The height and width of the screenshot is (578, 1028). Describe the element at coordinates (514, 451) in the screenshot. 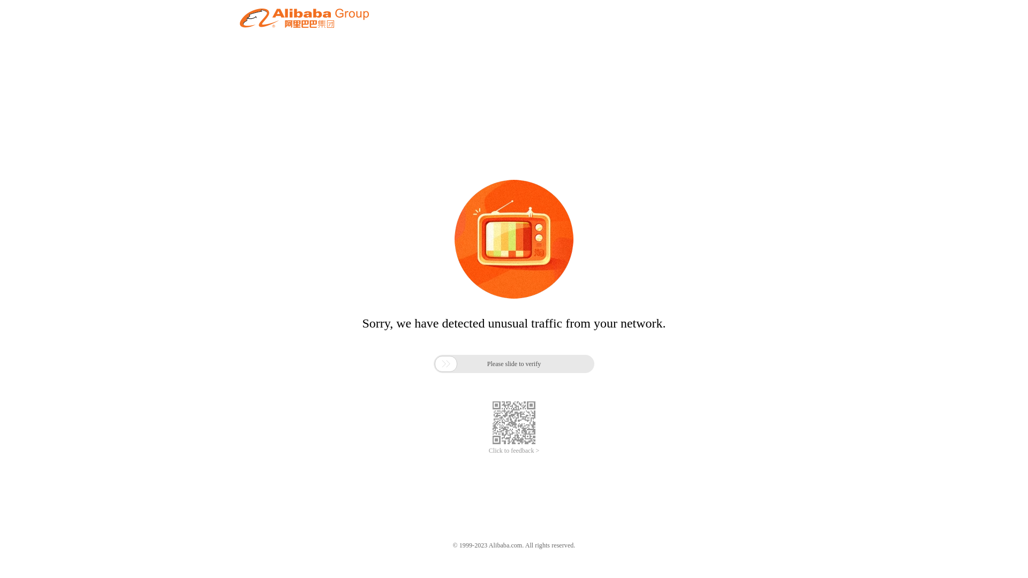

I see `Click to feedback >` at that location.